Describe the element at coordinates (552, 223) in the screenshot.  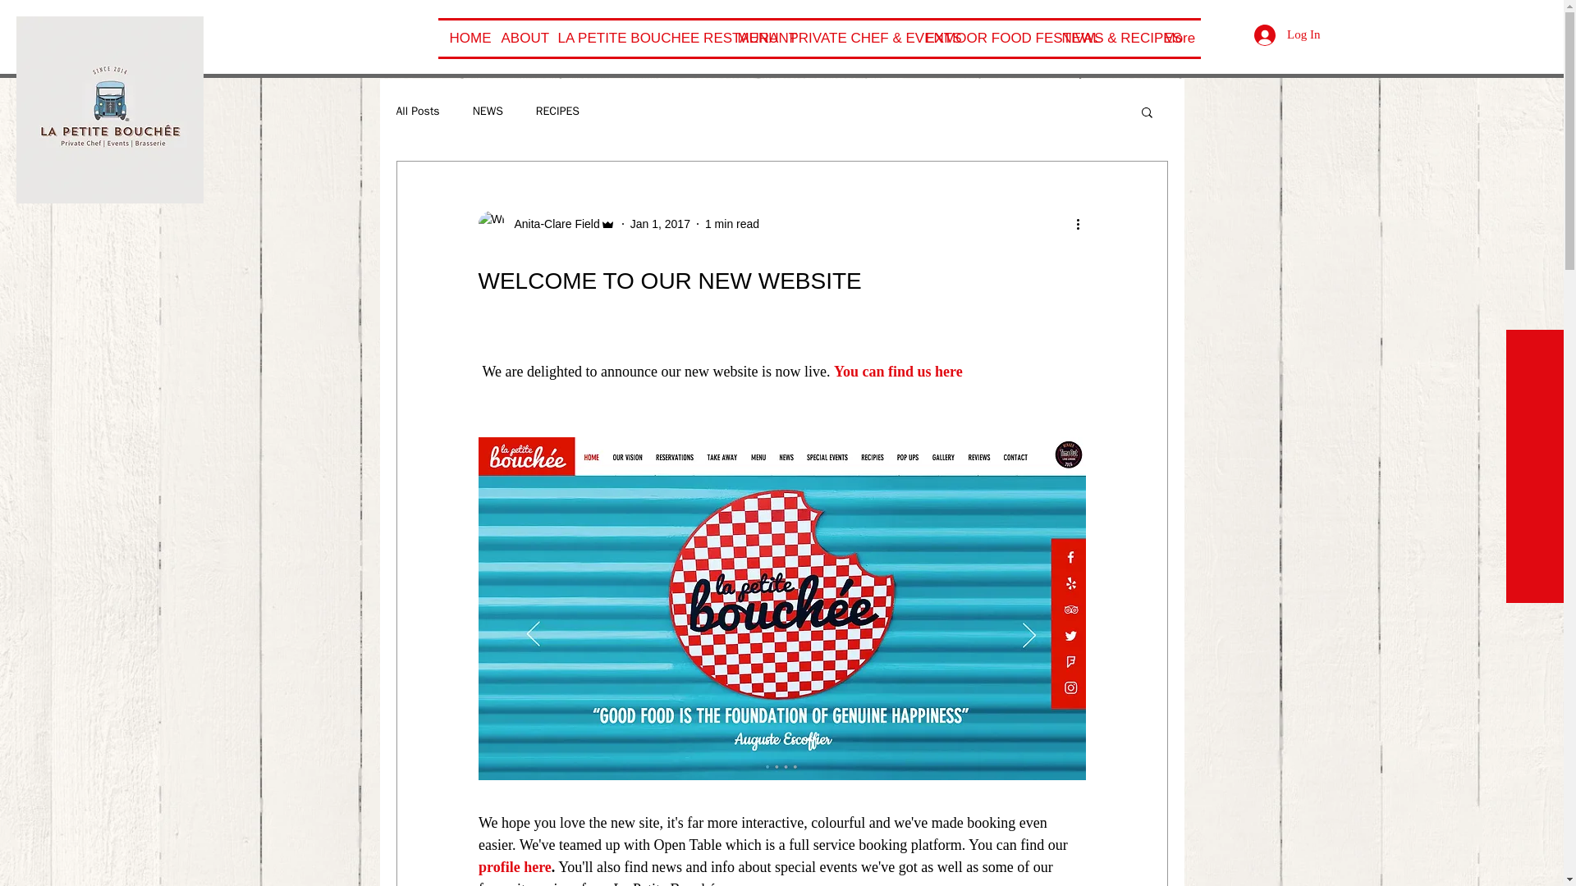
I see `Anita-Clare Field` at that location.